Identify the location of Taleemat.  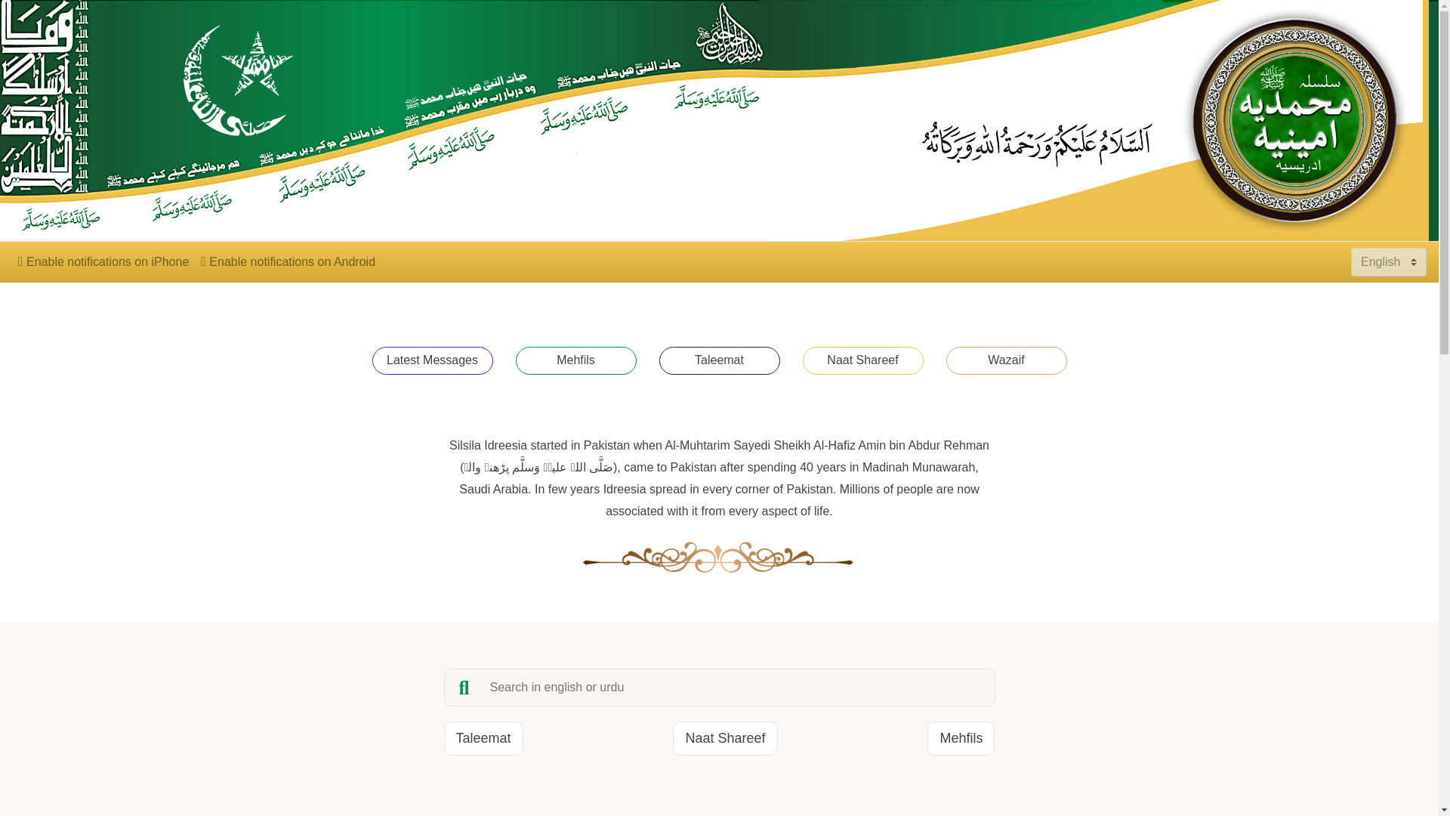
(483, 737).